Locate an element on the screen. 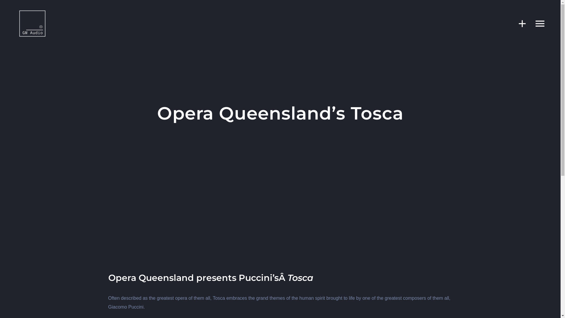 The height and width of the screenshot is (318, 565). Toggle Sliding Bar is located at coordinates (519, 24).